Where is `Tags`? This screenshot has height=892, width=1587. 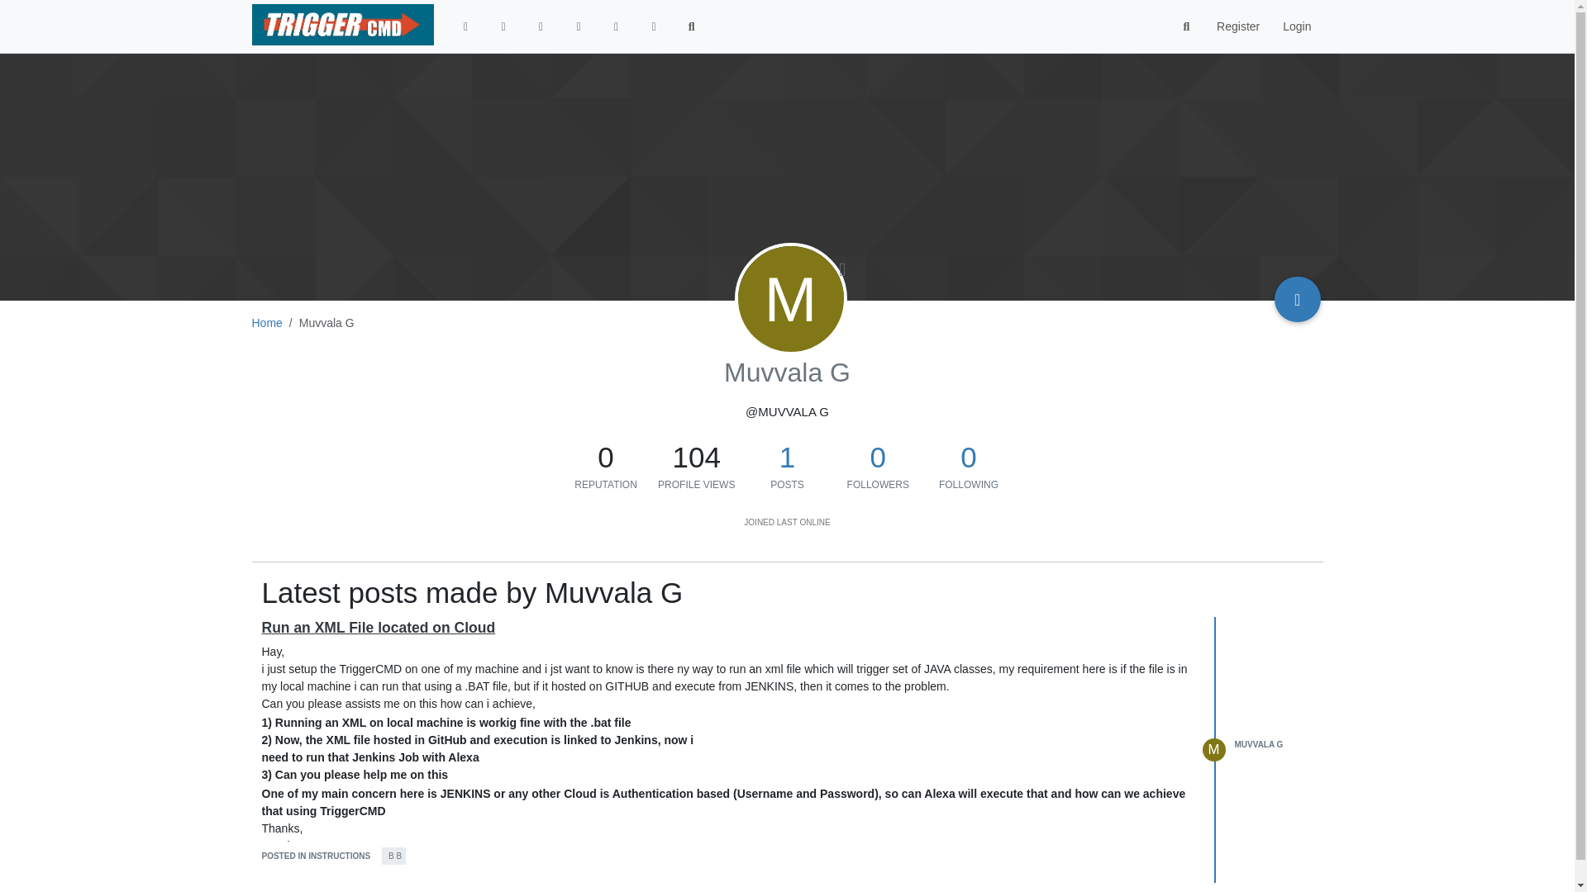 Tags is located at coordinates (541, 26).